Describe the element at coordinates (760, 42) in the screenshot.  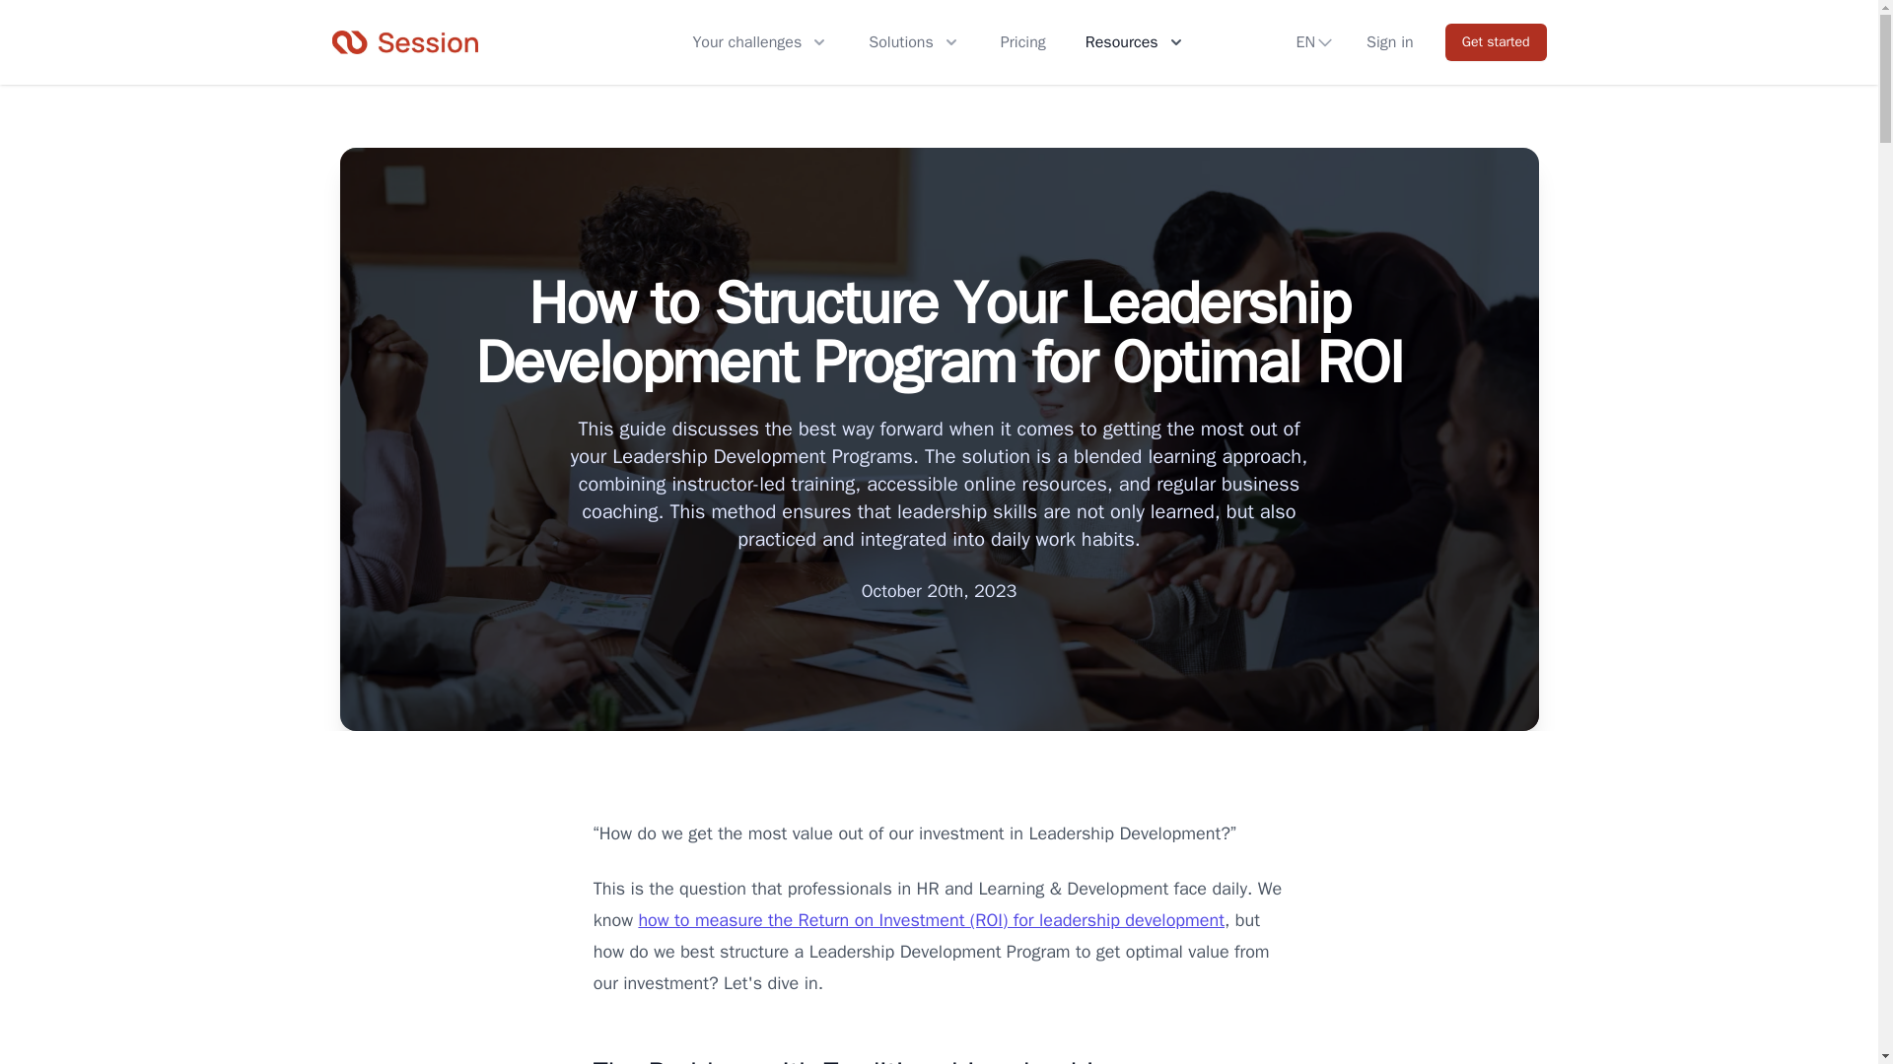
I see `Your challenges` at that location.